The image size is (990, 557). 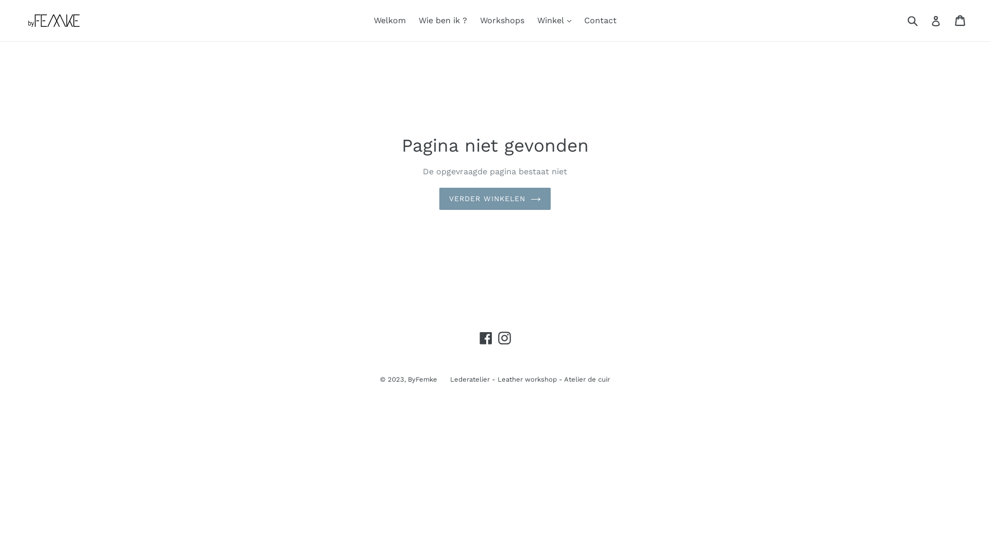 I want to click on Inloggen, so click(x=936, y=21).